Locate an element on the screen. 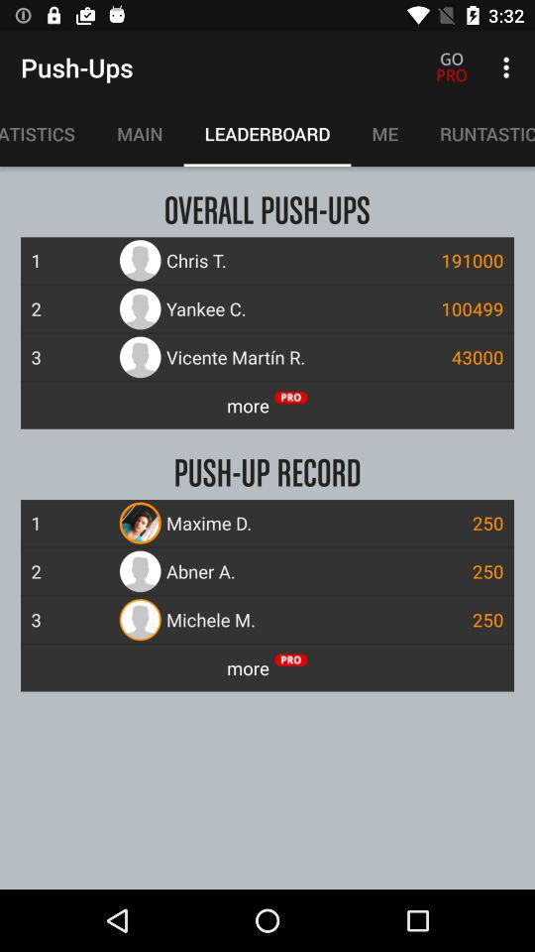  jump until runtastic apps item is located at coordinates (478, 134).